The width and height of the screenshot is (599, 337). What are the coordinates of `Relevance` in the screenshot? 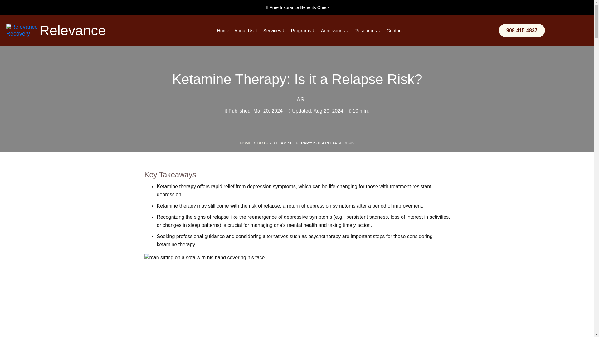 It's located at (72, 31).